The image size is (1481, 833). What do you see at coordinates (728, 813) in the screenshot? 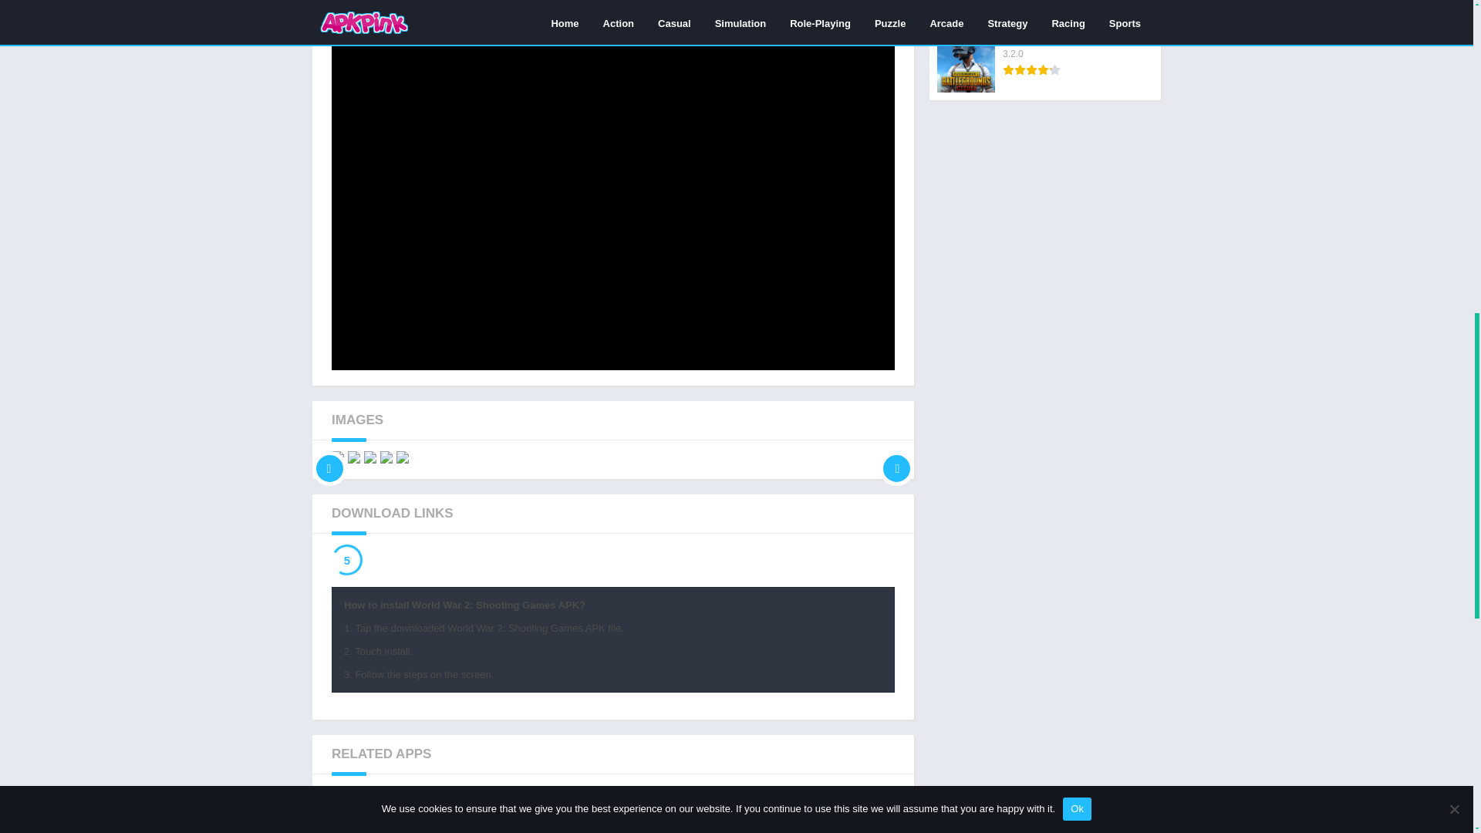
I see `Ninja Must Die` at bounding box center [728, 813].